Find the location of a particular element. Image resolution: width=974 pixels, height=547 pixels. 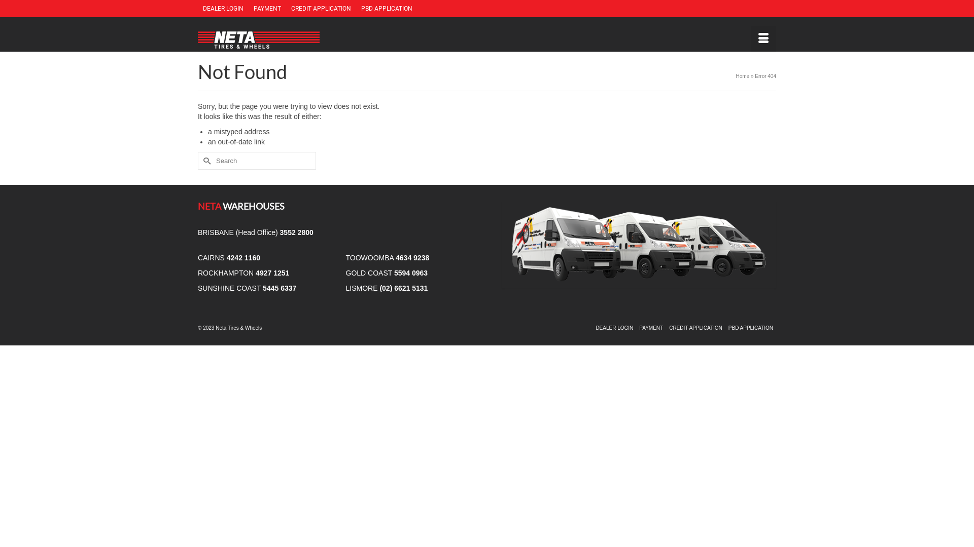

PAYMENT is located at coordinates (267, 9).